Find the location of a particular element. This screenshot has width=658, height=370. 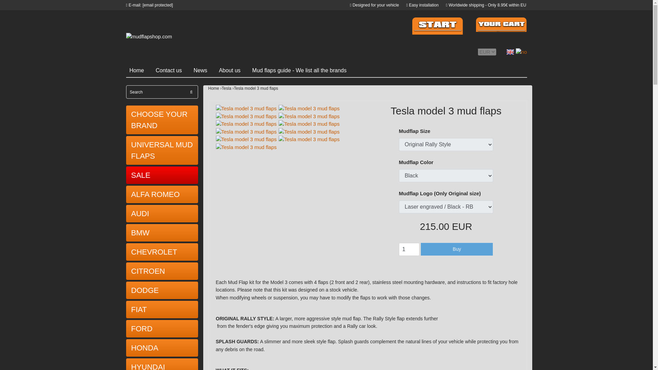

Tesla is located at coordinates (228, 88).